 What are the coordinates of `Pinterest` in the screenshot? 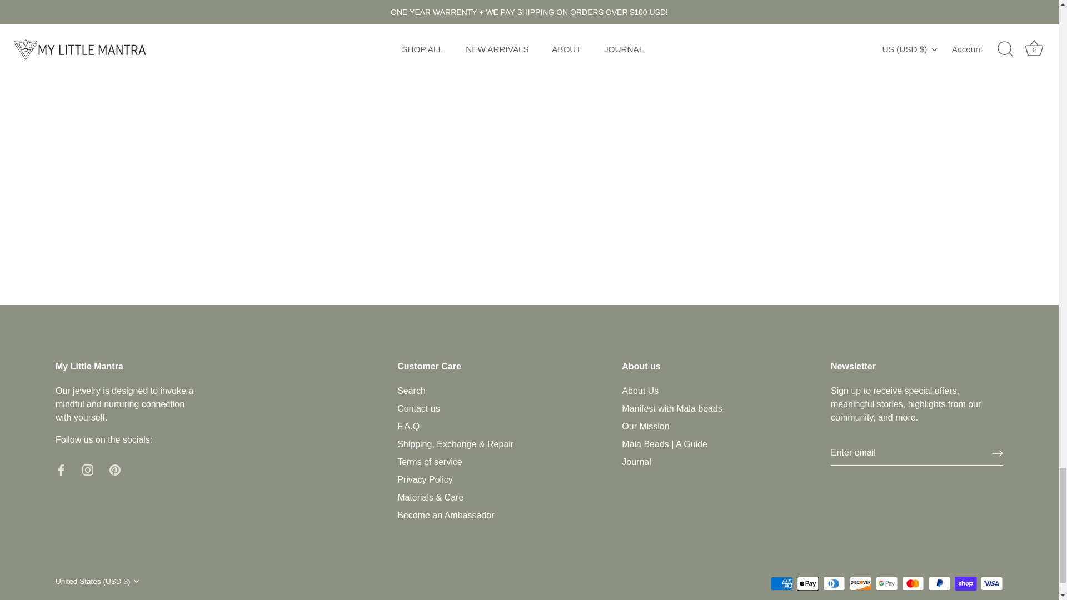 It's located at (114, 470).